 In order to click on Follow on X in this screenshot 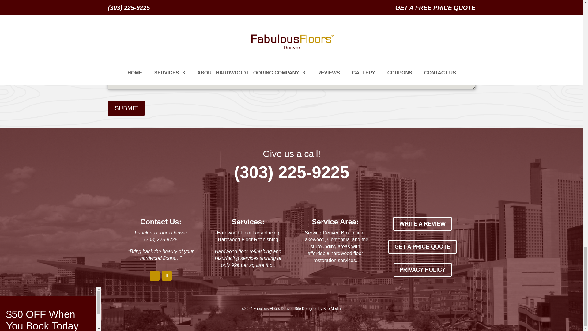, I will do `click(167, 276)`.